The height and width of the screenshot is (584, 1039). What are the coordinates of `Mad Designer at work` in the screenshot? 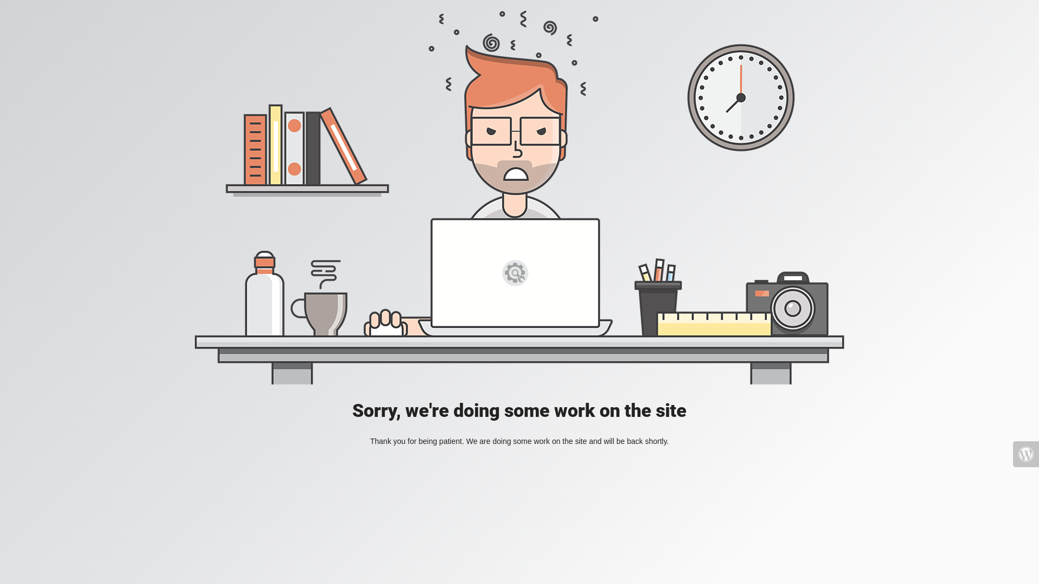 It's located at (519, 198).